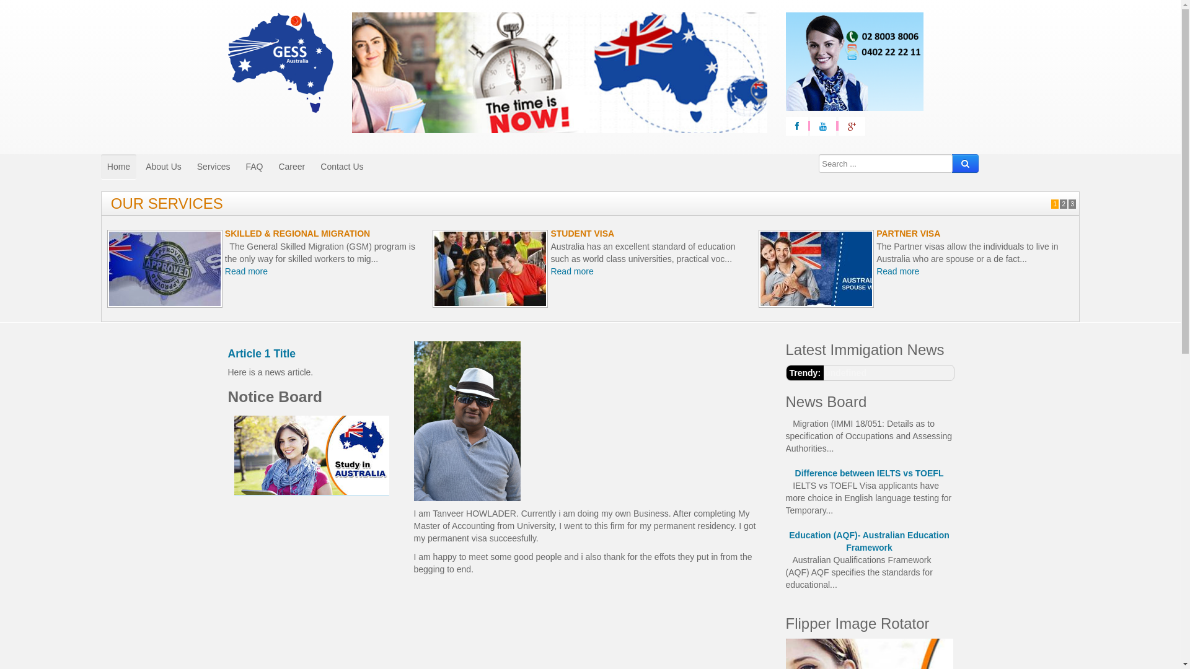 Image resolution: width=1190 pixels, height=669 pixels. Describe the element at coordinates (897, 271) in the screenshot. I see `Read more` at that location.